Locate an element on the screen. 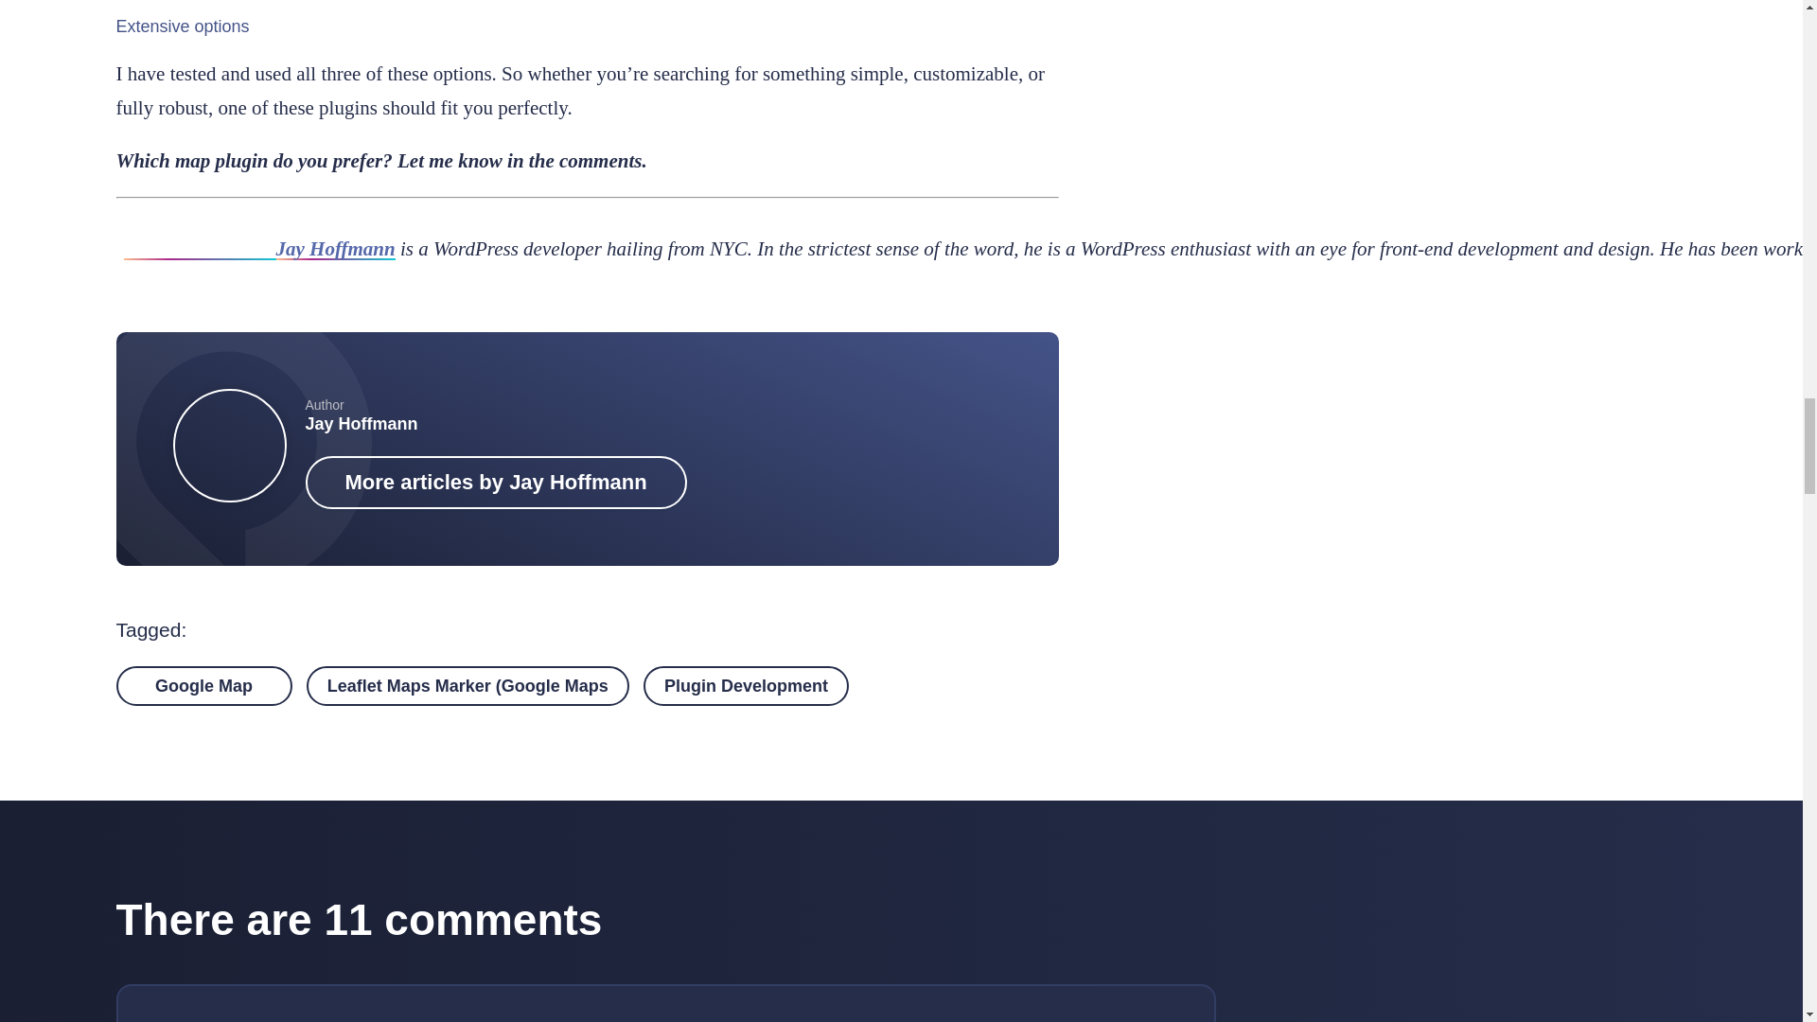 The height and width of the screenshot is (1022, 1817). Jay Hoffmann is located at coordinates (335, 248).